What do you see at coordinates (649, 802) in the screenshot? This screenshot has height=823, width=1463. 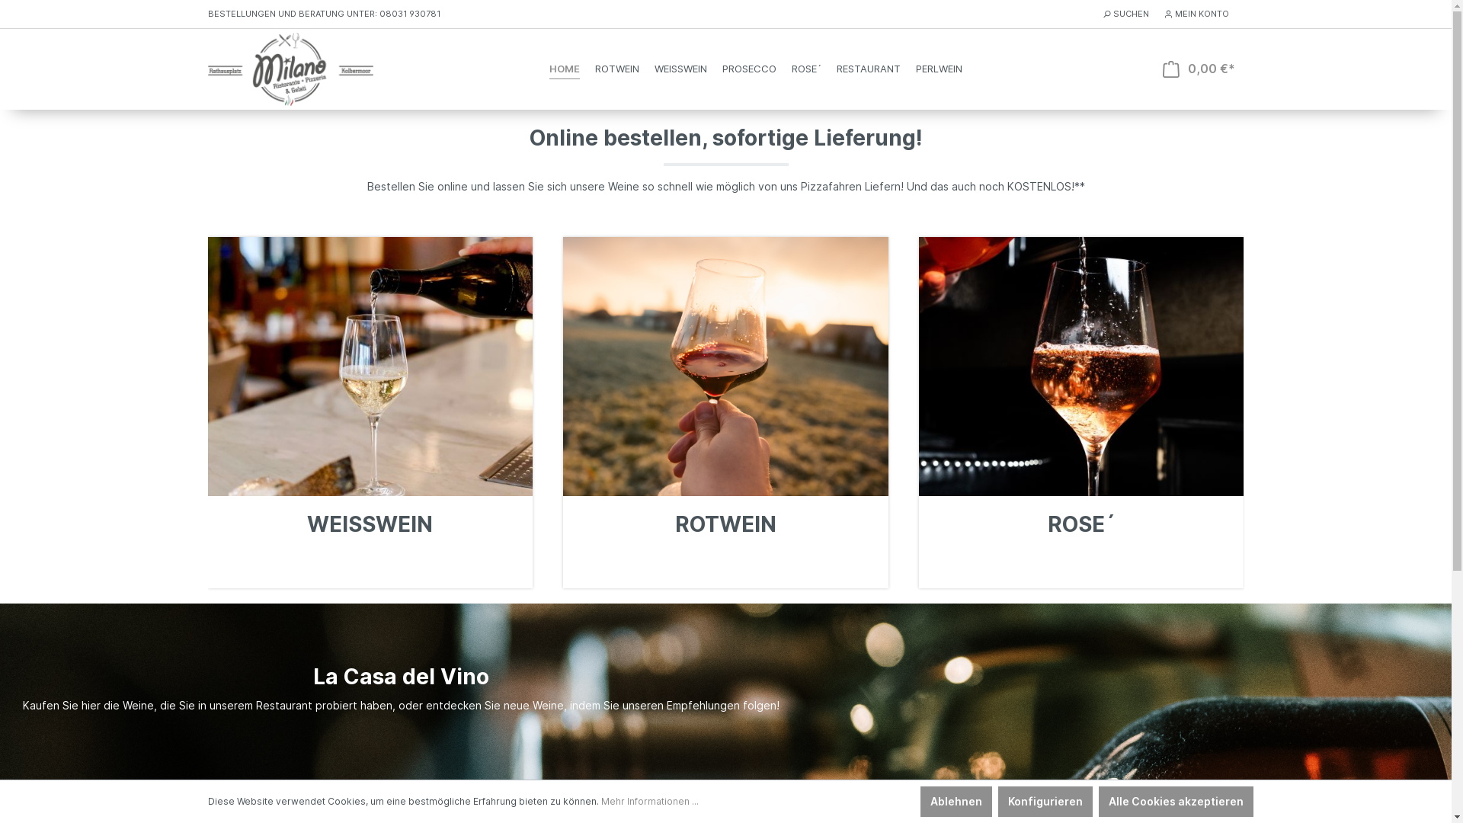 I see `Mehr Informationen ...` at bounding box center [649, 802].